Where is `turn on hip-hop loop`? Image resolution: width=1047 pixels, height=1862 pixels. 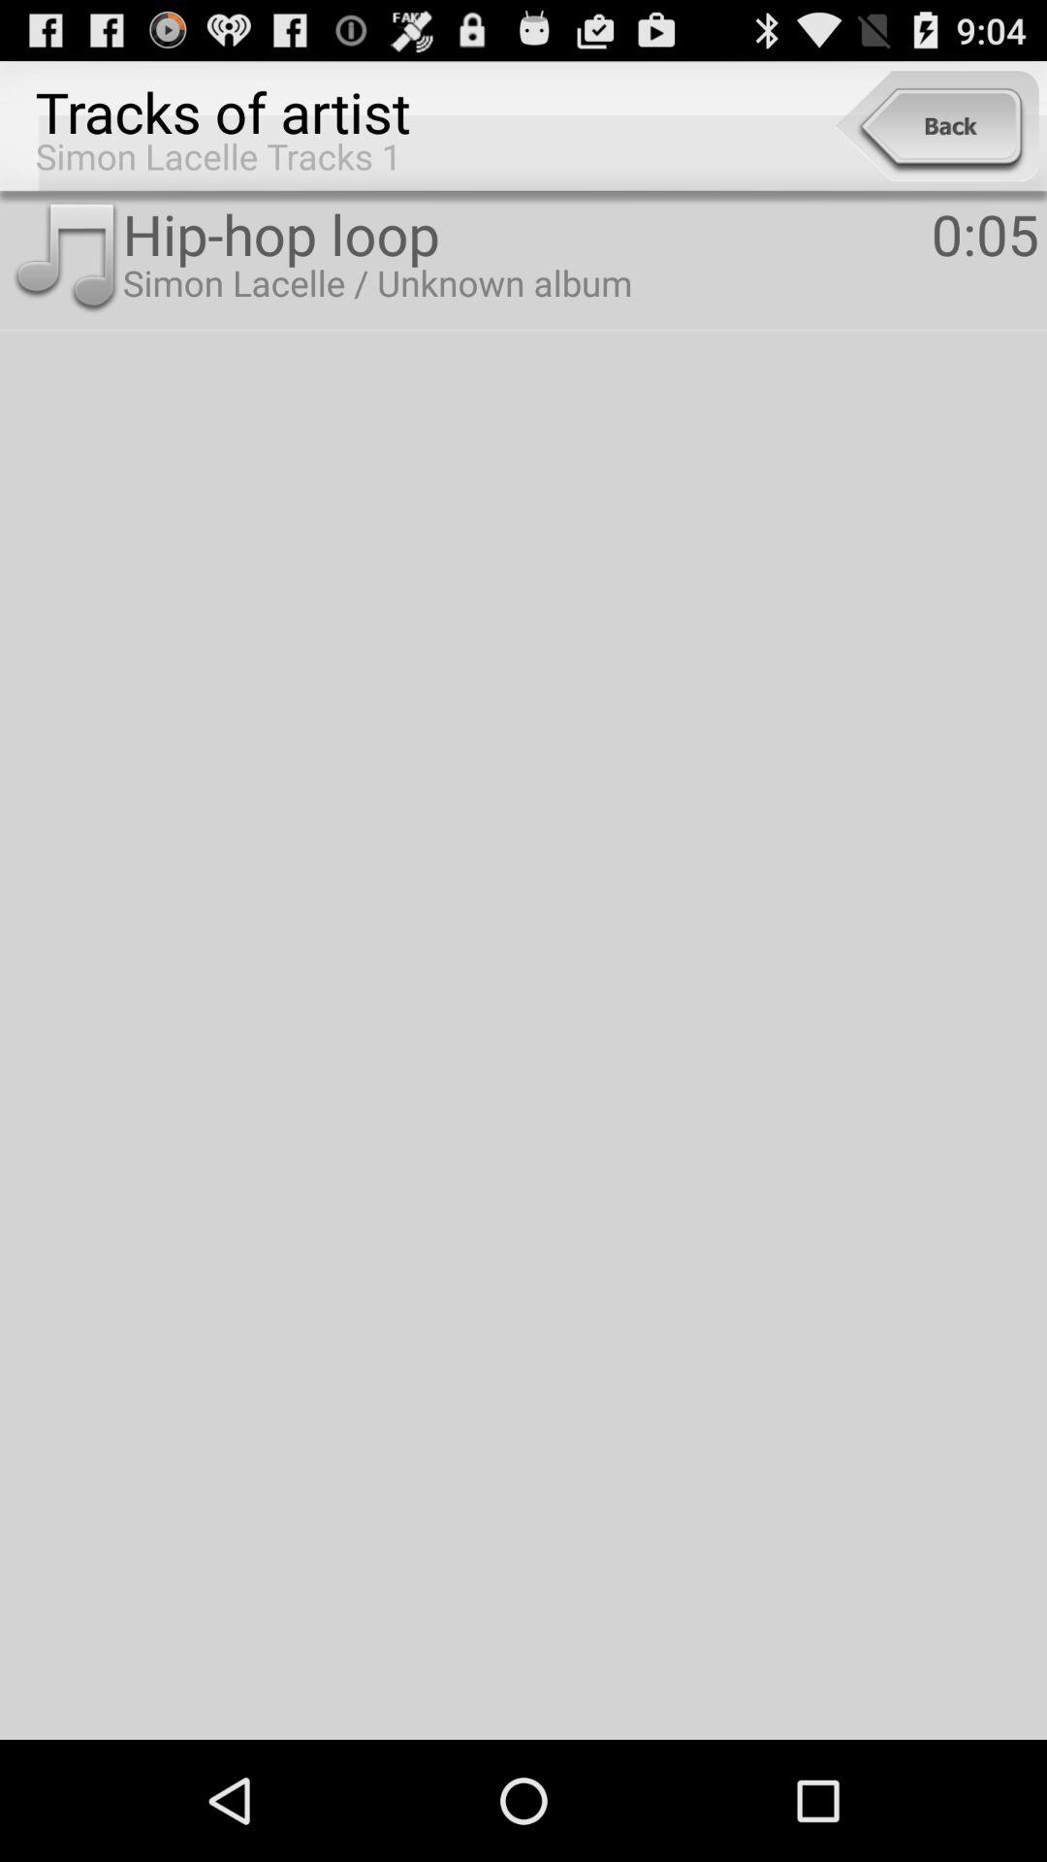 turn on hip-hop loop is located at coordinates (526, 233).